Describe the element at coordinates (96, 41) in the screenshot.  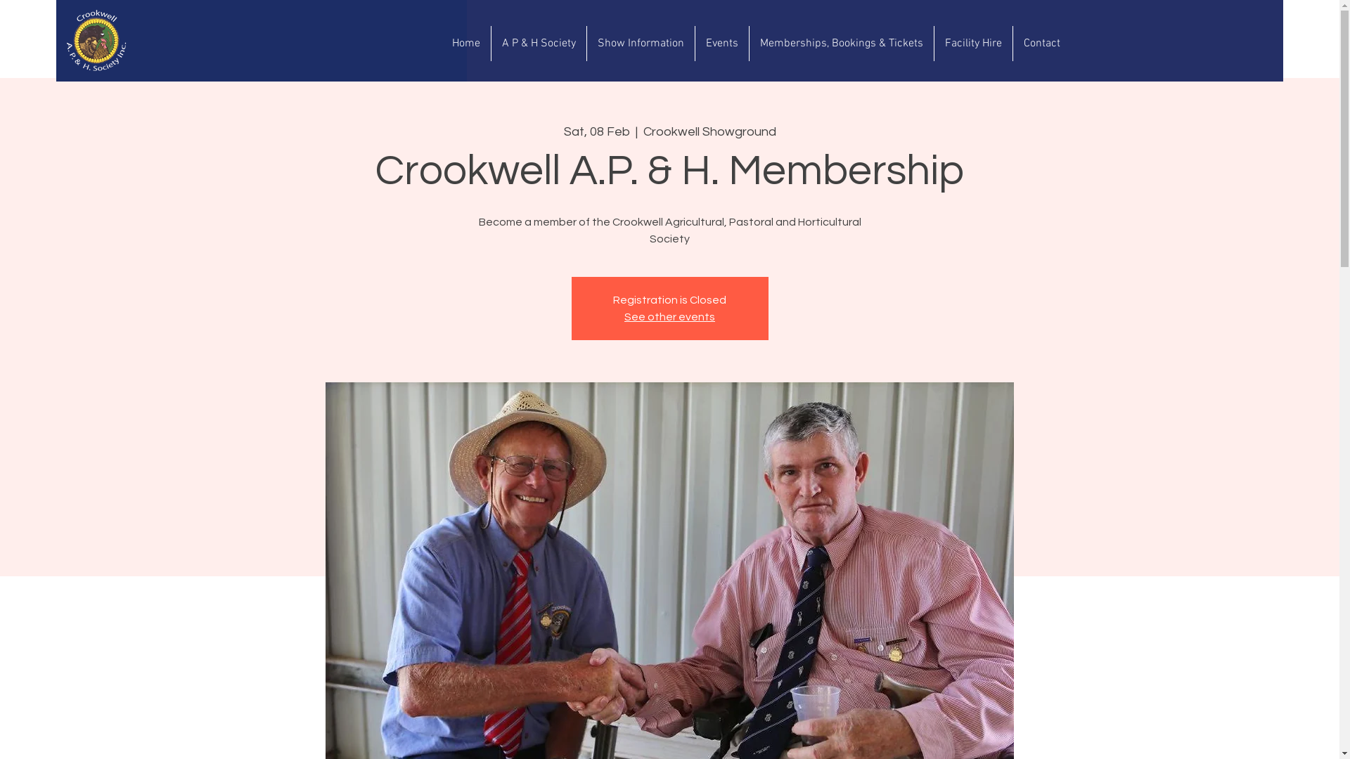
I see `APHlogo_edited.png` at that location.